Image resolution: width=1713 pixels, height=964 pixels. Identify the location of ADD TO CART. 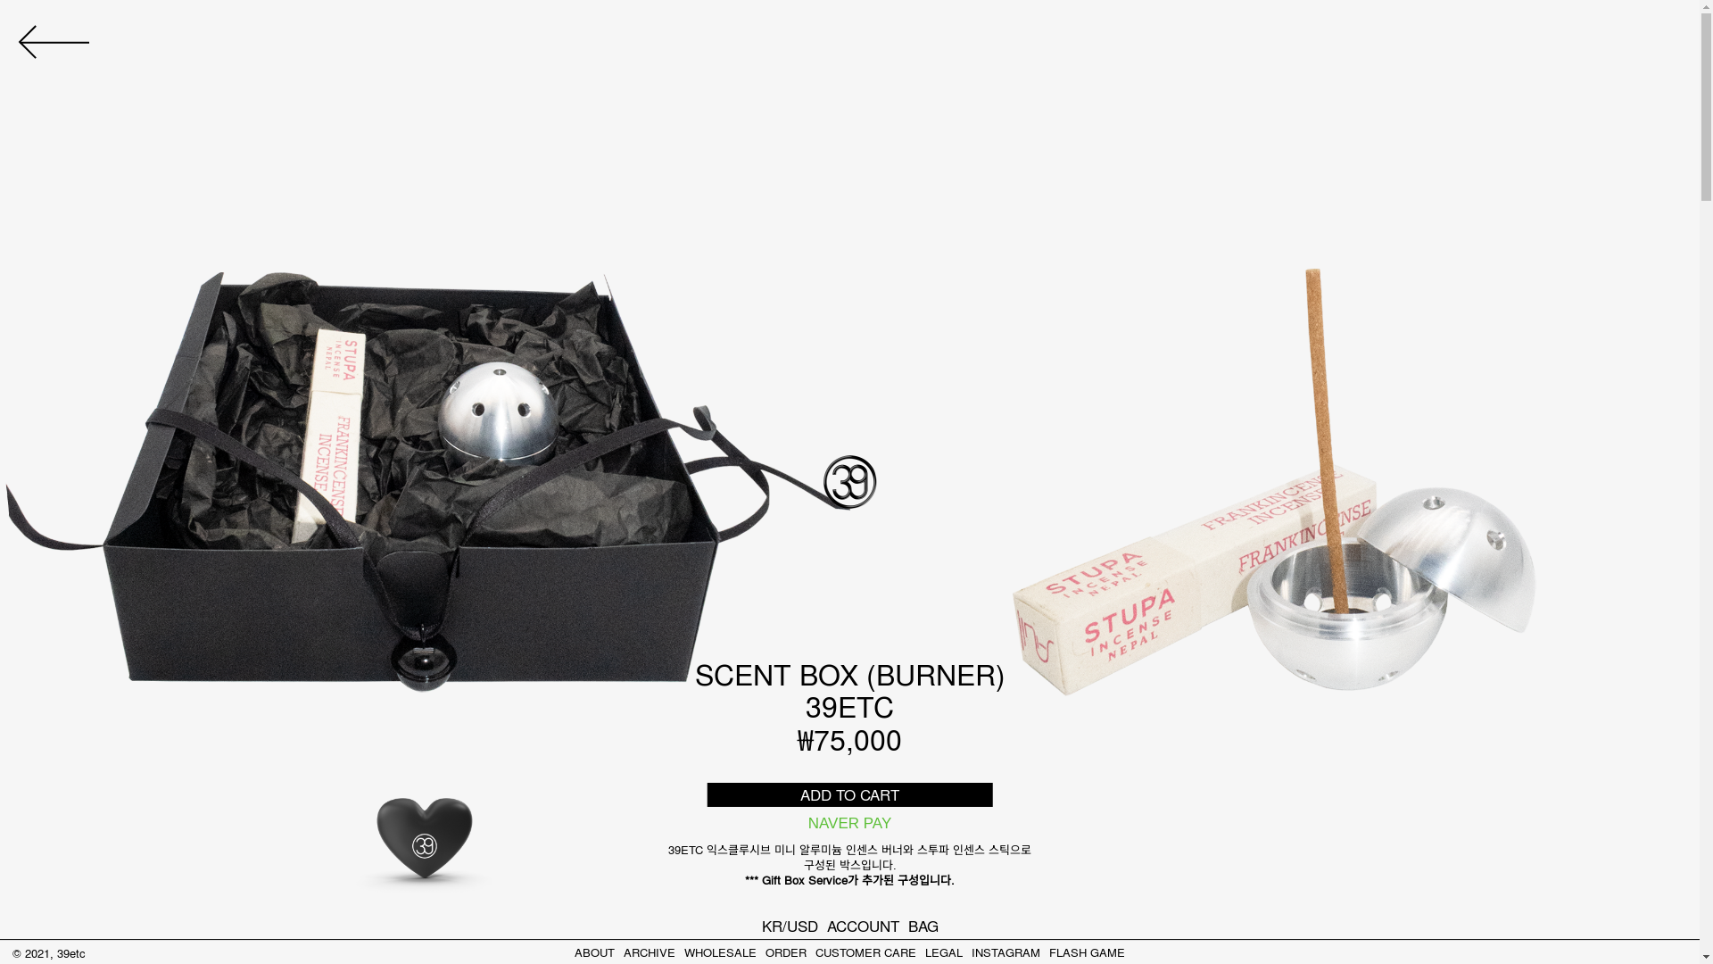
(849, 794).